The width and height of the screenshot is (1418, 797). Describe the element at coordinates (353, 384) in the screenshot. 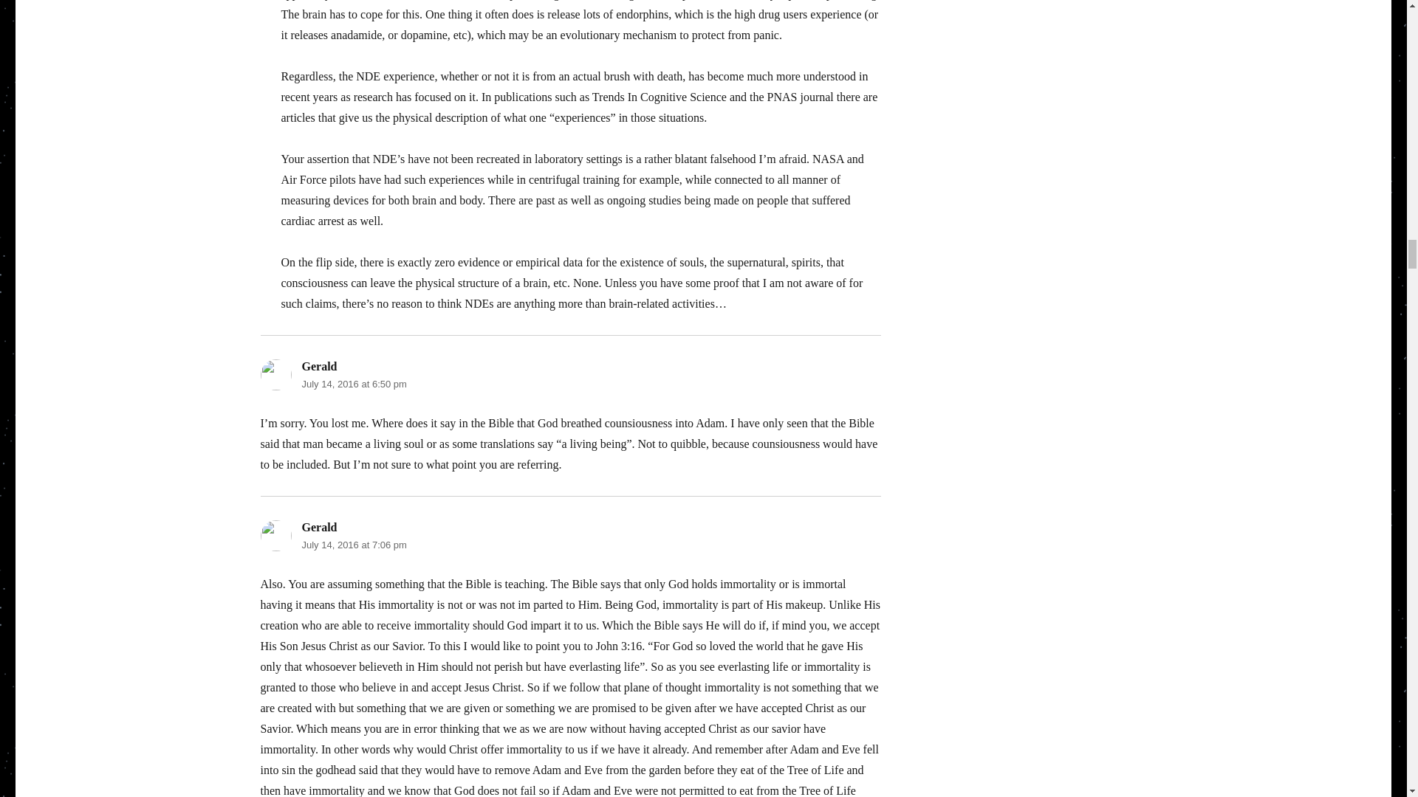

I see `July 14, 2016 at 6:50 pm` at that location.